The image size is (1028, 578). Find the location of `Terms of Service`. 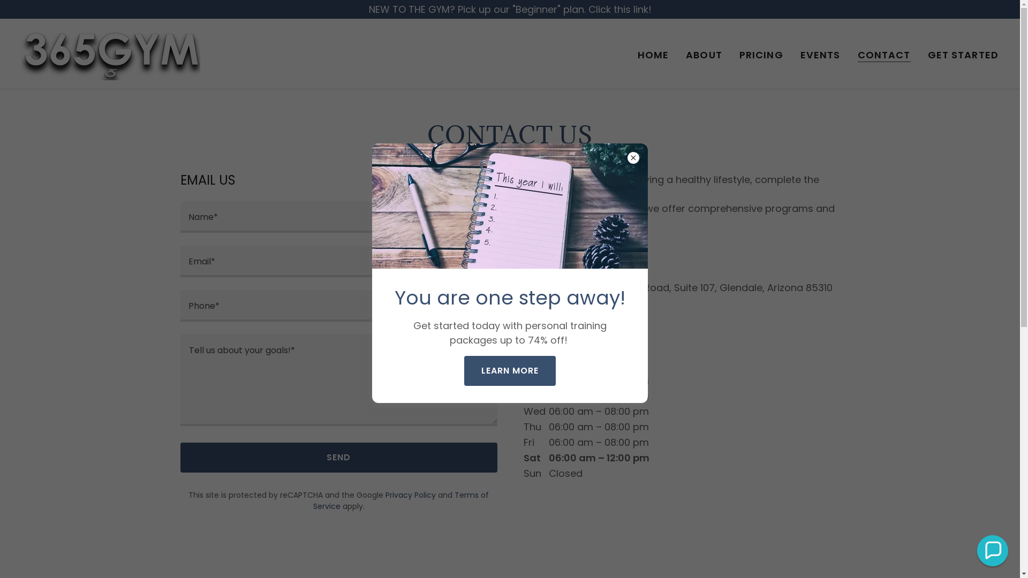

Terms of Service is located at coordinates (400, 501).